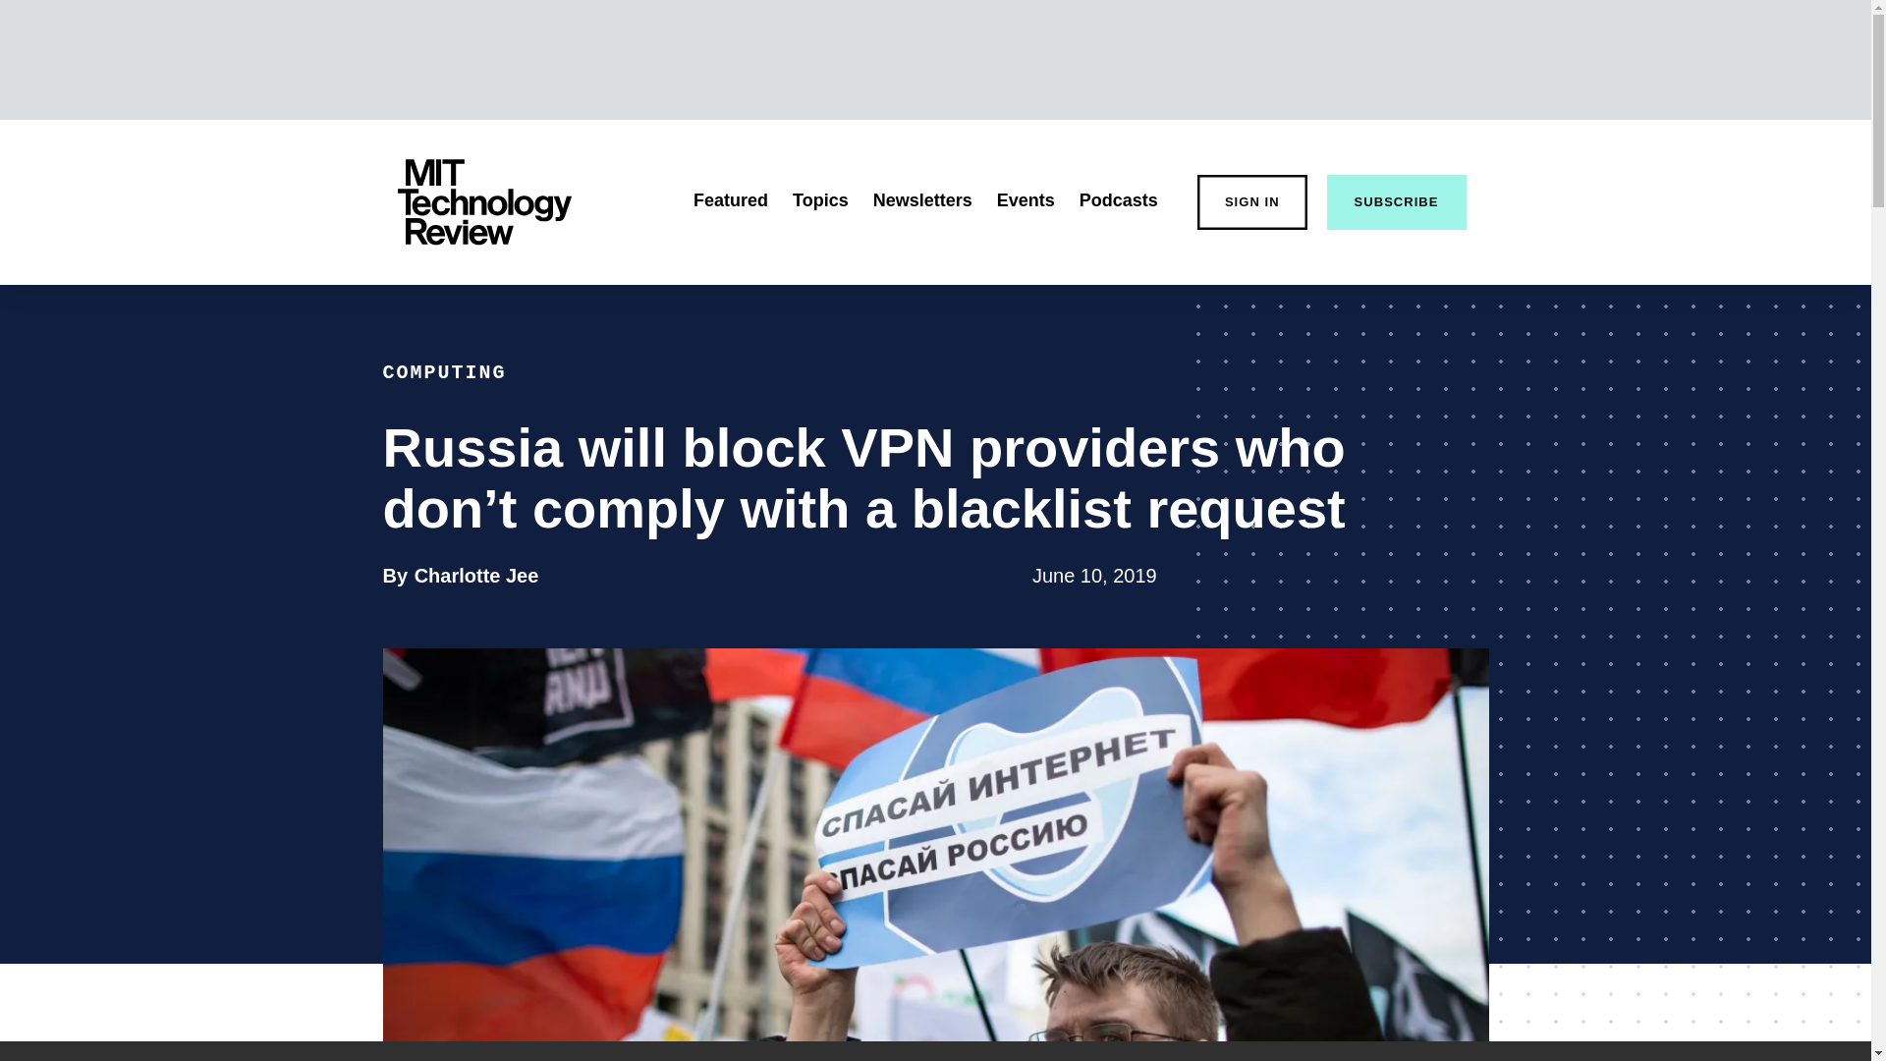 The image size is (1886, 1061). What do you see at coordinates (1397, 202) in the screenshot?
I see `SUBSCRIBE` at bounding box center [1397, 202].